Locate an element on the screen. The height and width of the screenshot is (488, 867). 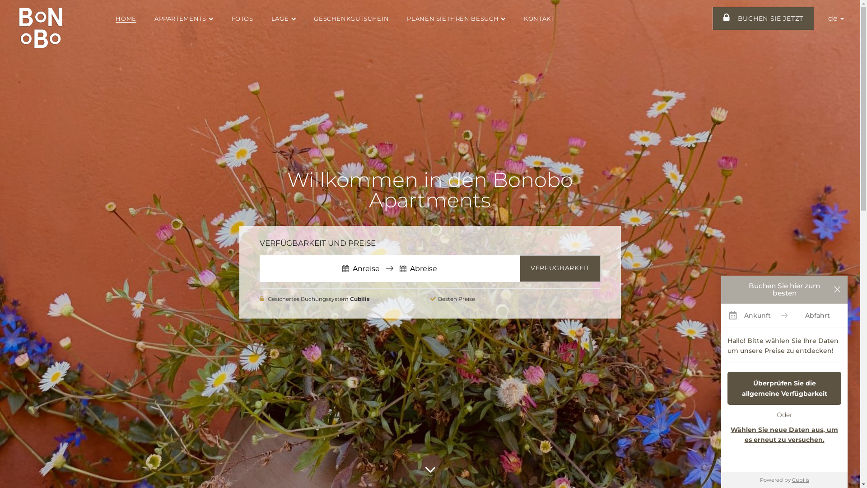
Bonobo Apartments is located at coordinates (41, 28).